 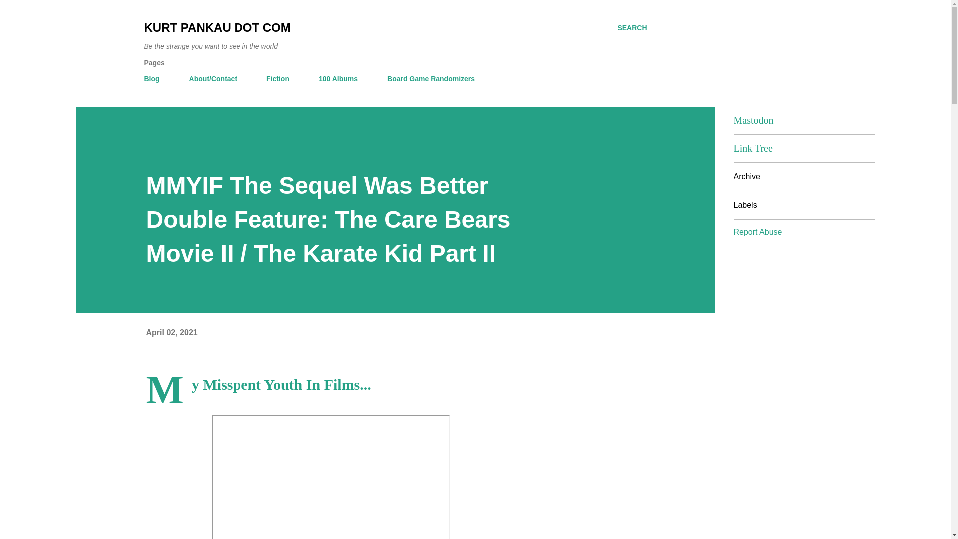 I want to click on Blog, so click(x=154, y=79).